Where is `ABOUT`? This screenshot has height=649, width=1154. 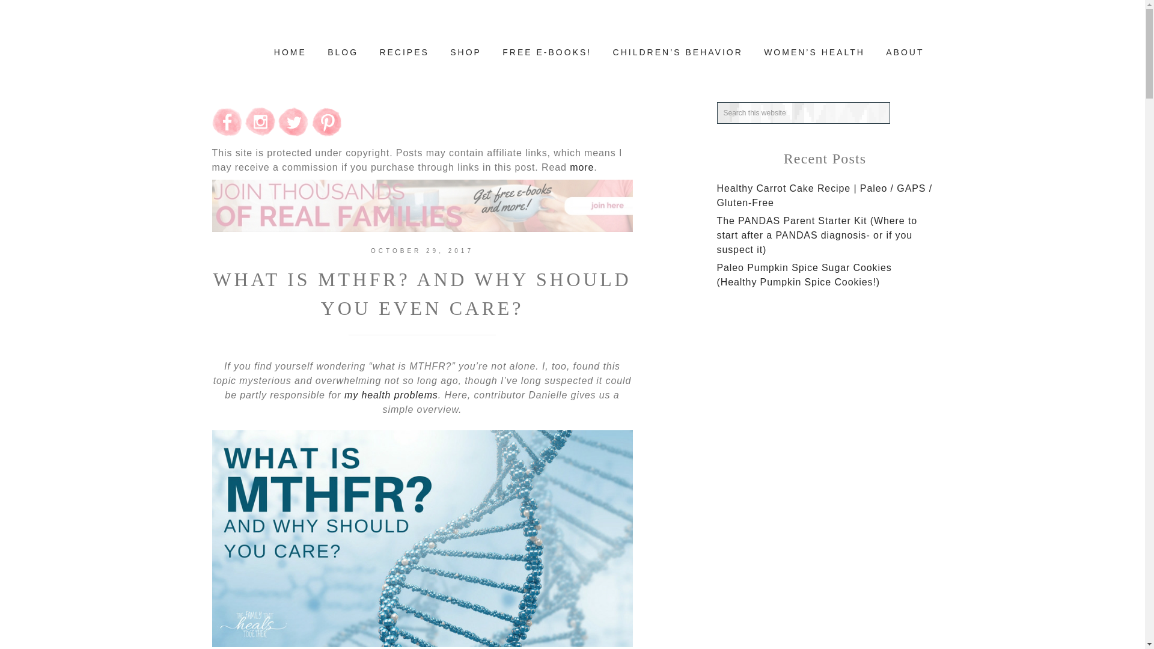 ABOUT is located at coordinates (905, 53).